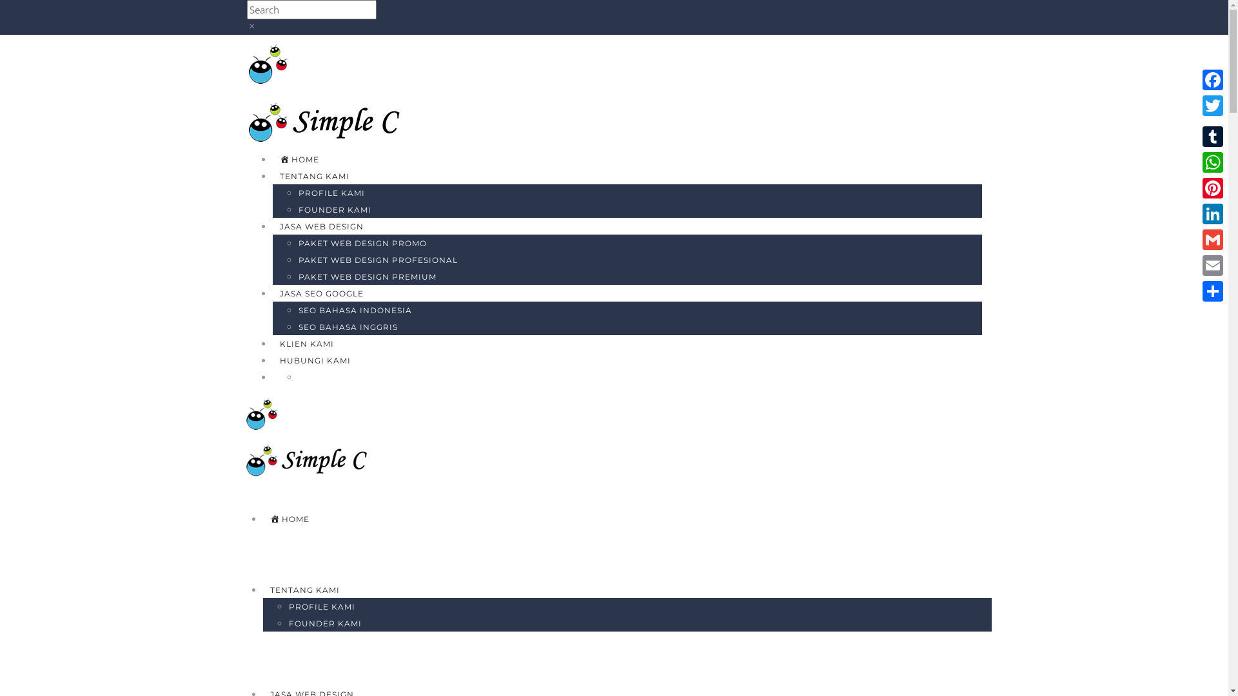 This screenshot has height=696, width=1238. Describe the element at coordinates (1213, 80) in the screenshot. I see `Facebook` at that location.